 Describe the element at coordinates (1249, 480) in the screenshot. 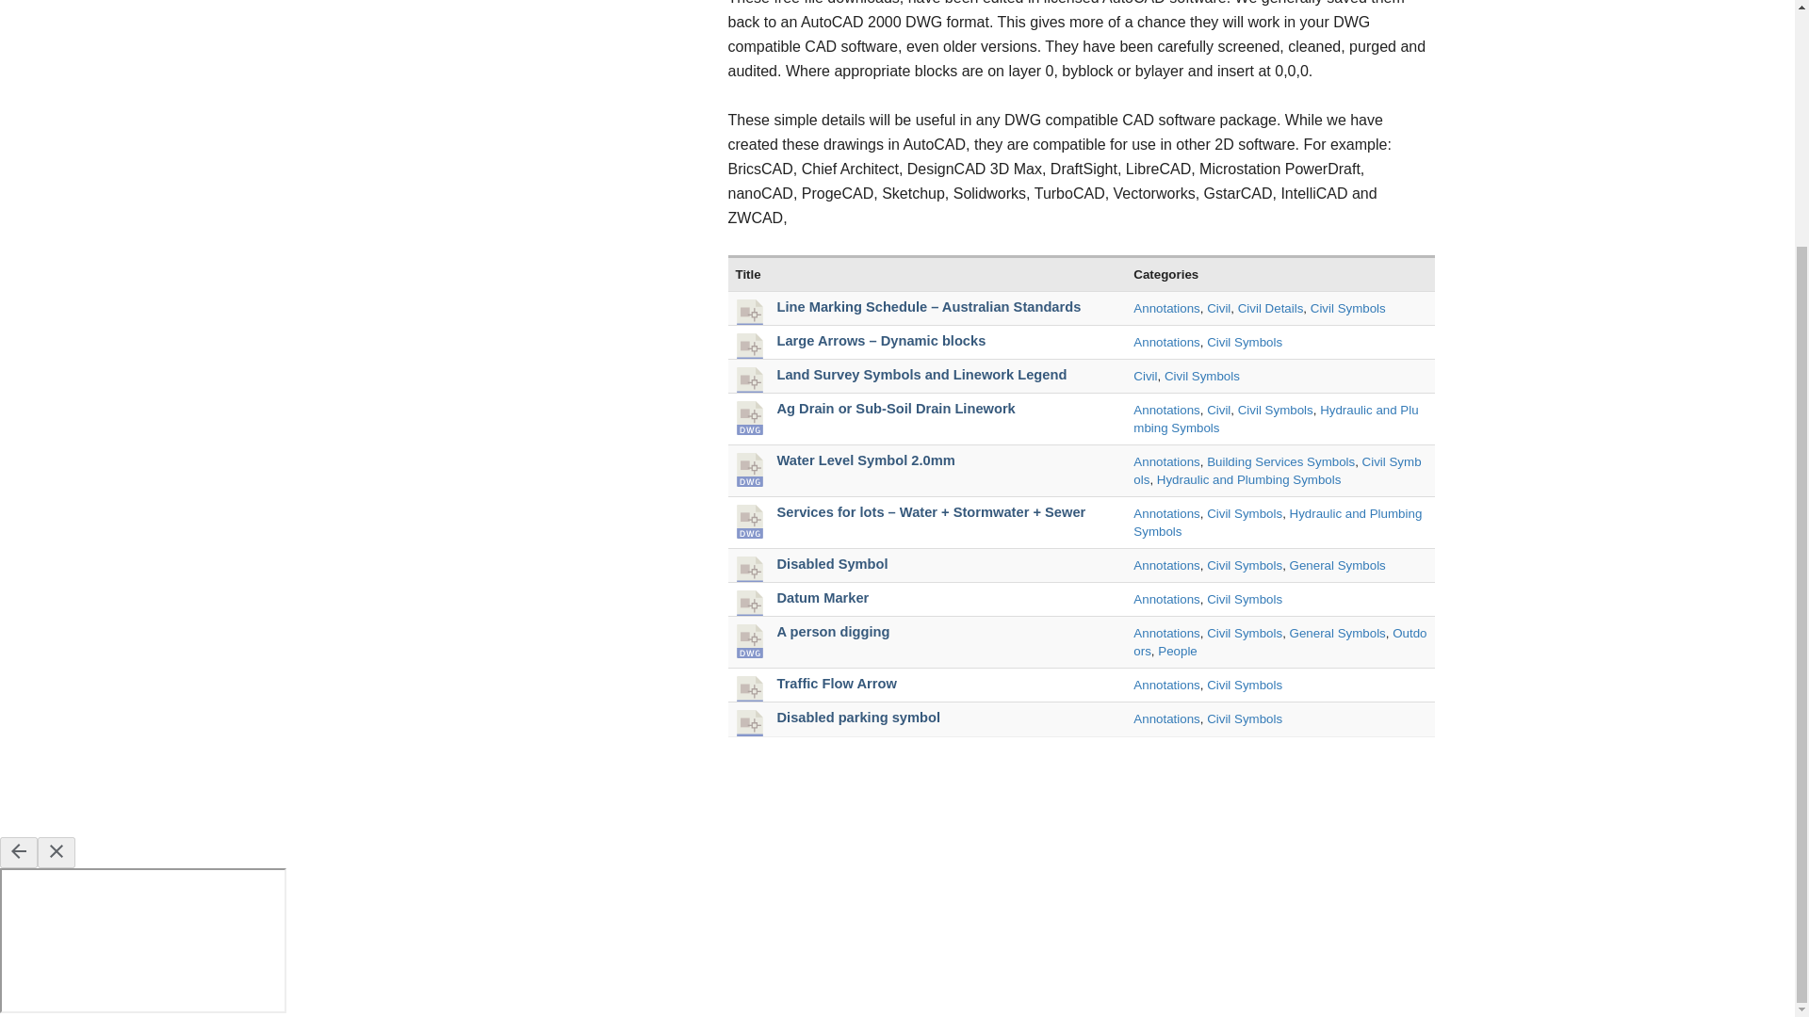

I see `Hydraulic and Plumbing Symbols` at that location.